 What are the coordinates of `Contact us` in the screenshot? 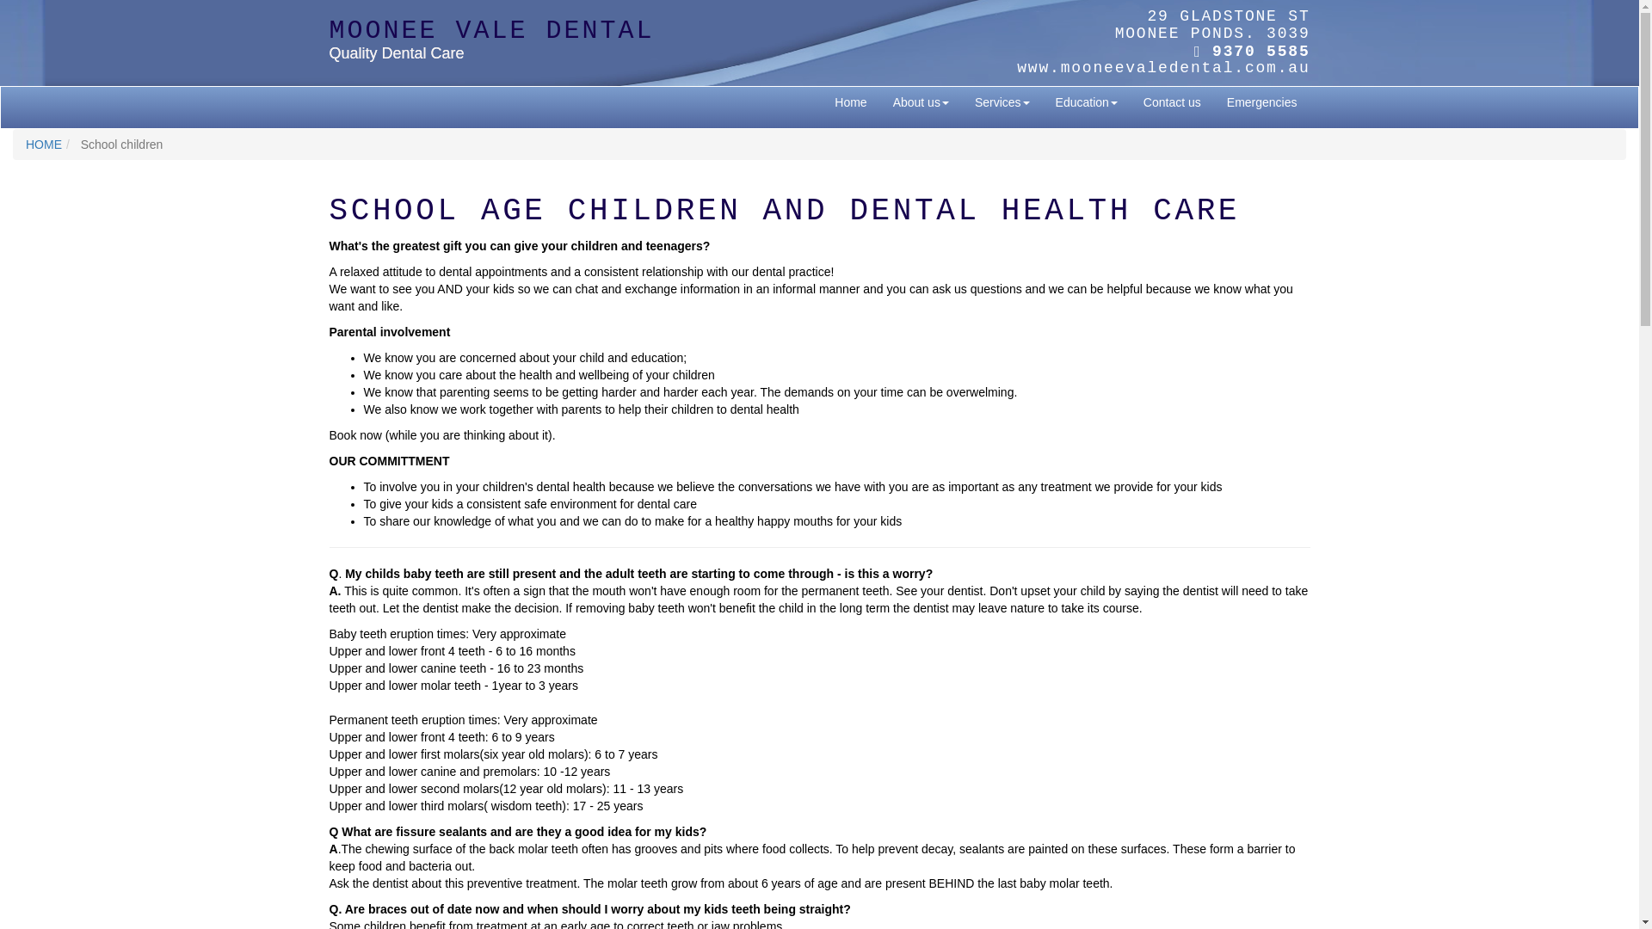 It's located at (1172, 102).